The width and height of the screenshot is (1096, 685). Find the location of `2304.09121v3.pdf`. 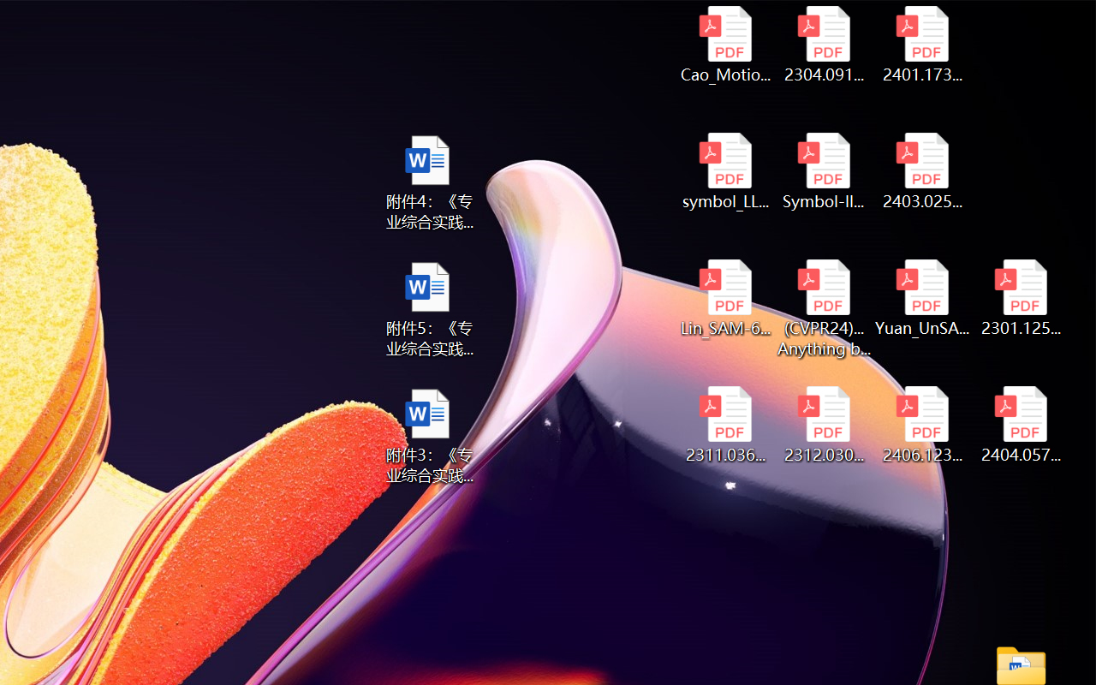

2304.09121v3.pdf is located at coordinates (824, 45).